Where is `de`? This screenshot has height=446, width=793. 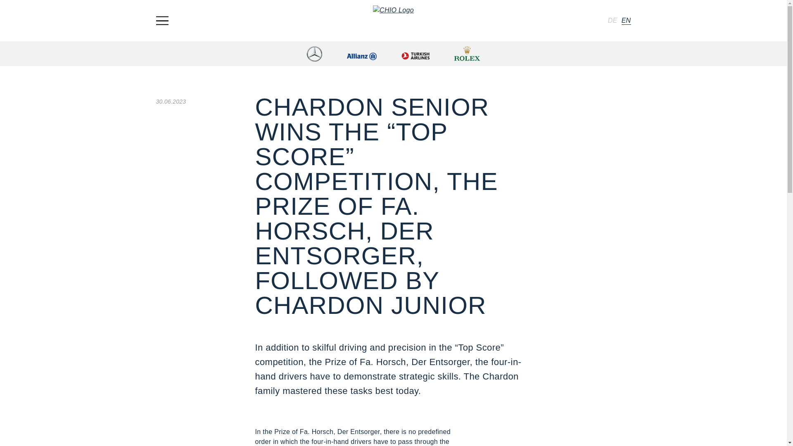 de is located at coordinates (613, 20).